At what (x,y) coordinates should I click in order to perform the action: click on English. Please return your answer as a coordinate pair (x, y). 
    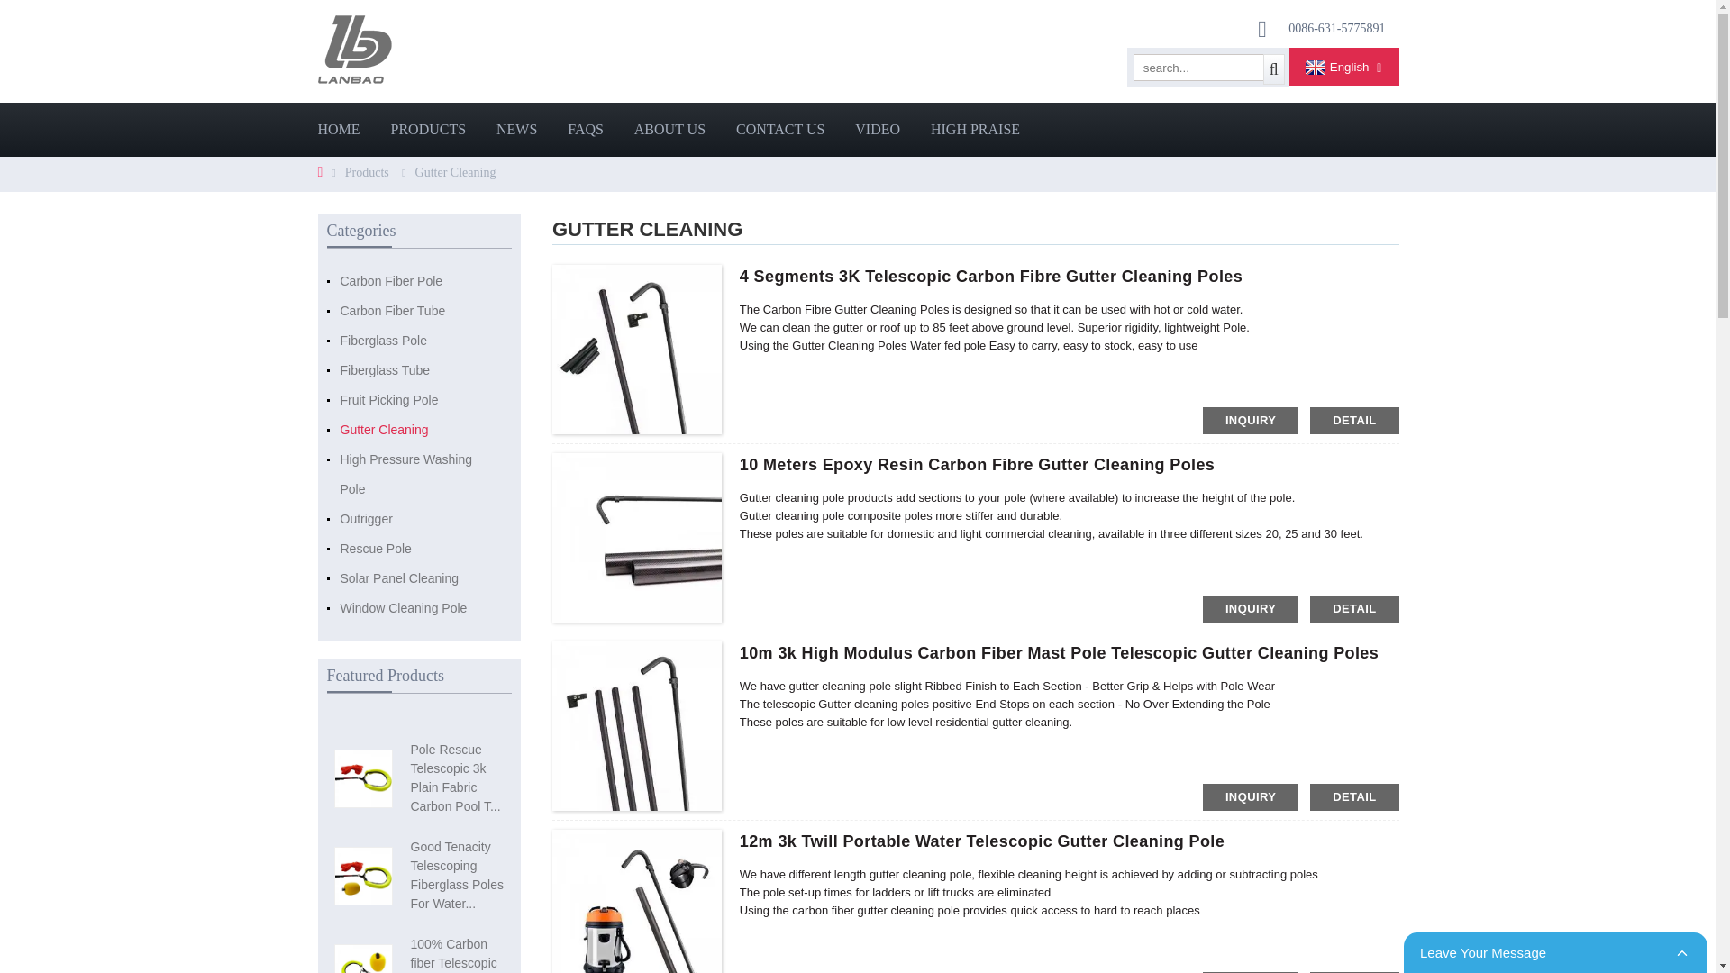
    Looking at the image, I should click on (1335, 67).